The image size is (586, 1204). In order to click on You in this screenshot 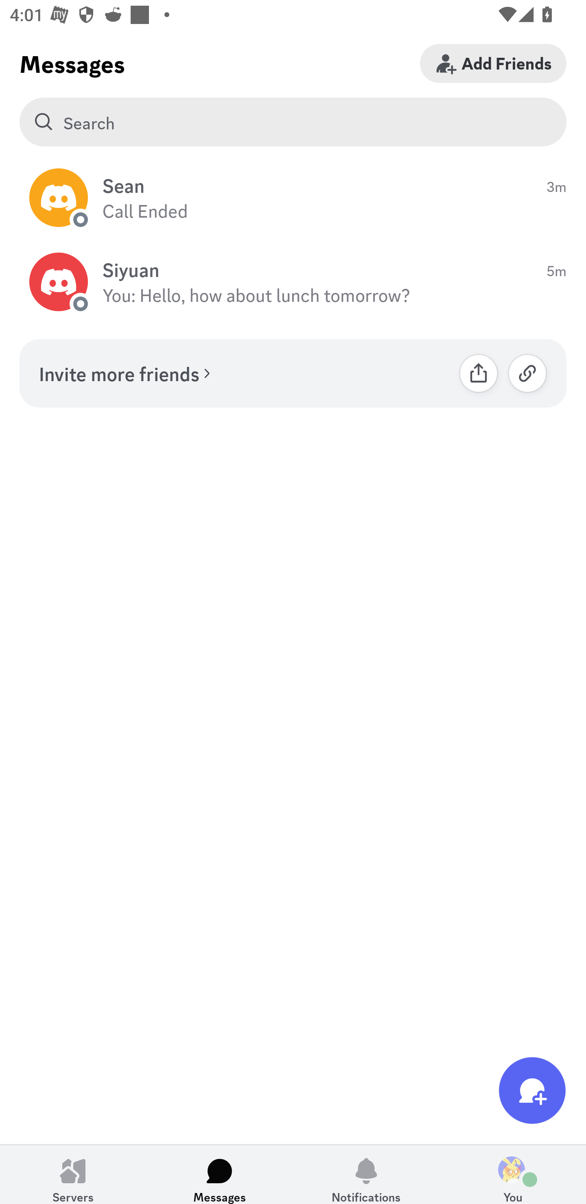, I will do `click(513, 1174)`.